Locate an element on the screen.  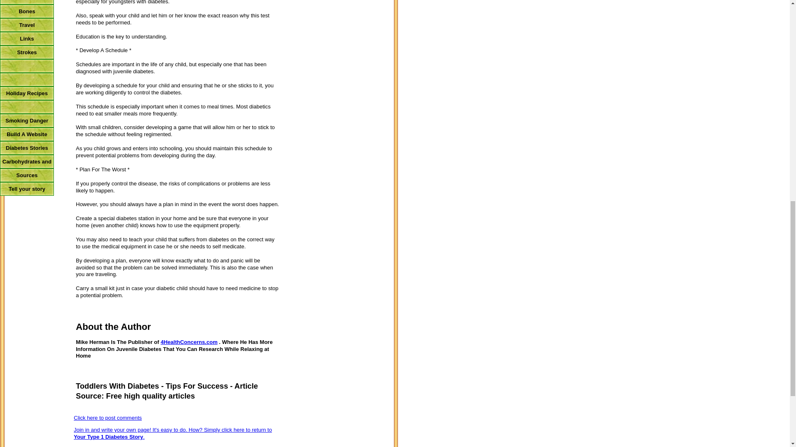
Holiday Recipes is located at coordinates (27, 93).